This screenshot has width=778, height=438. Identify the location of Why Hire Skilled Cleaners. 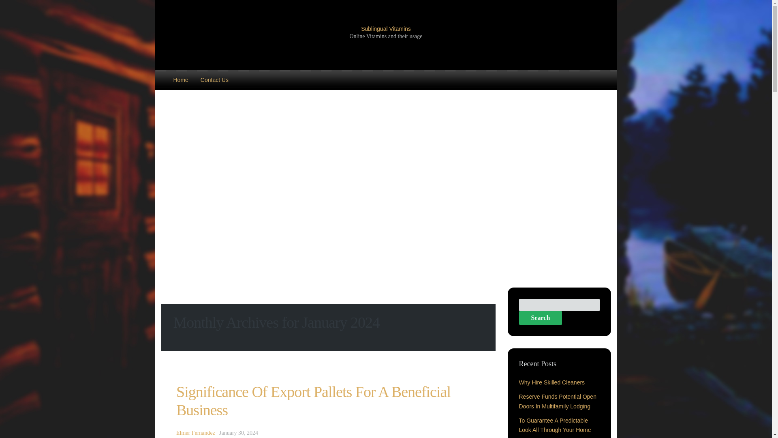
(552, 382).